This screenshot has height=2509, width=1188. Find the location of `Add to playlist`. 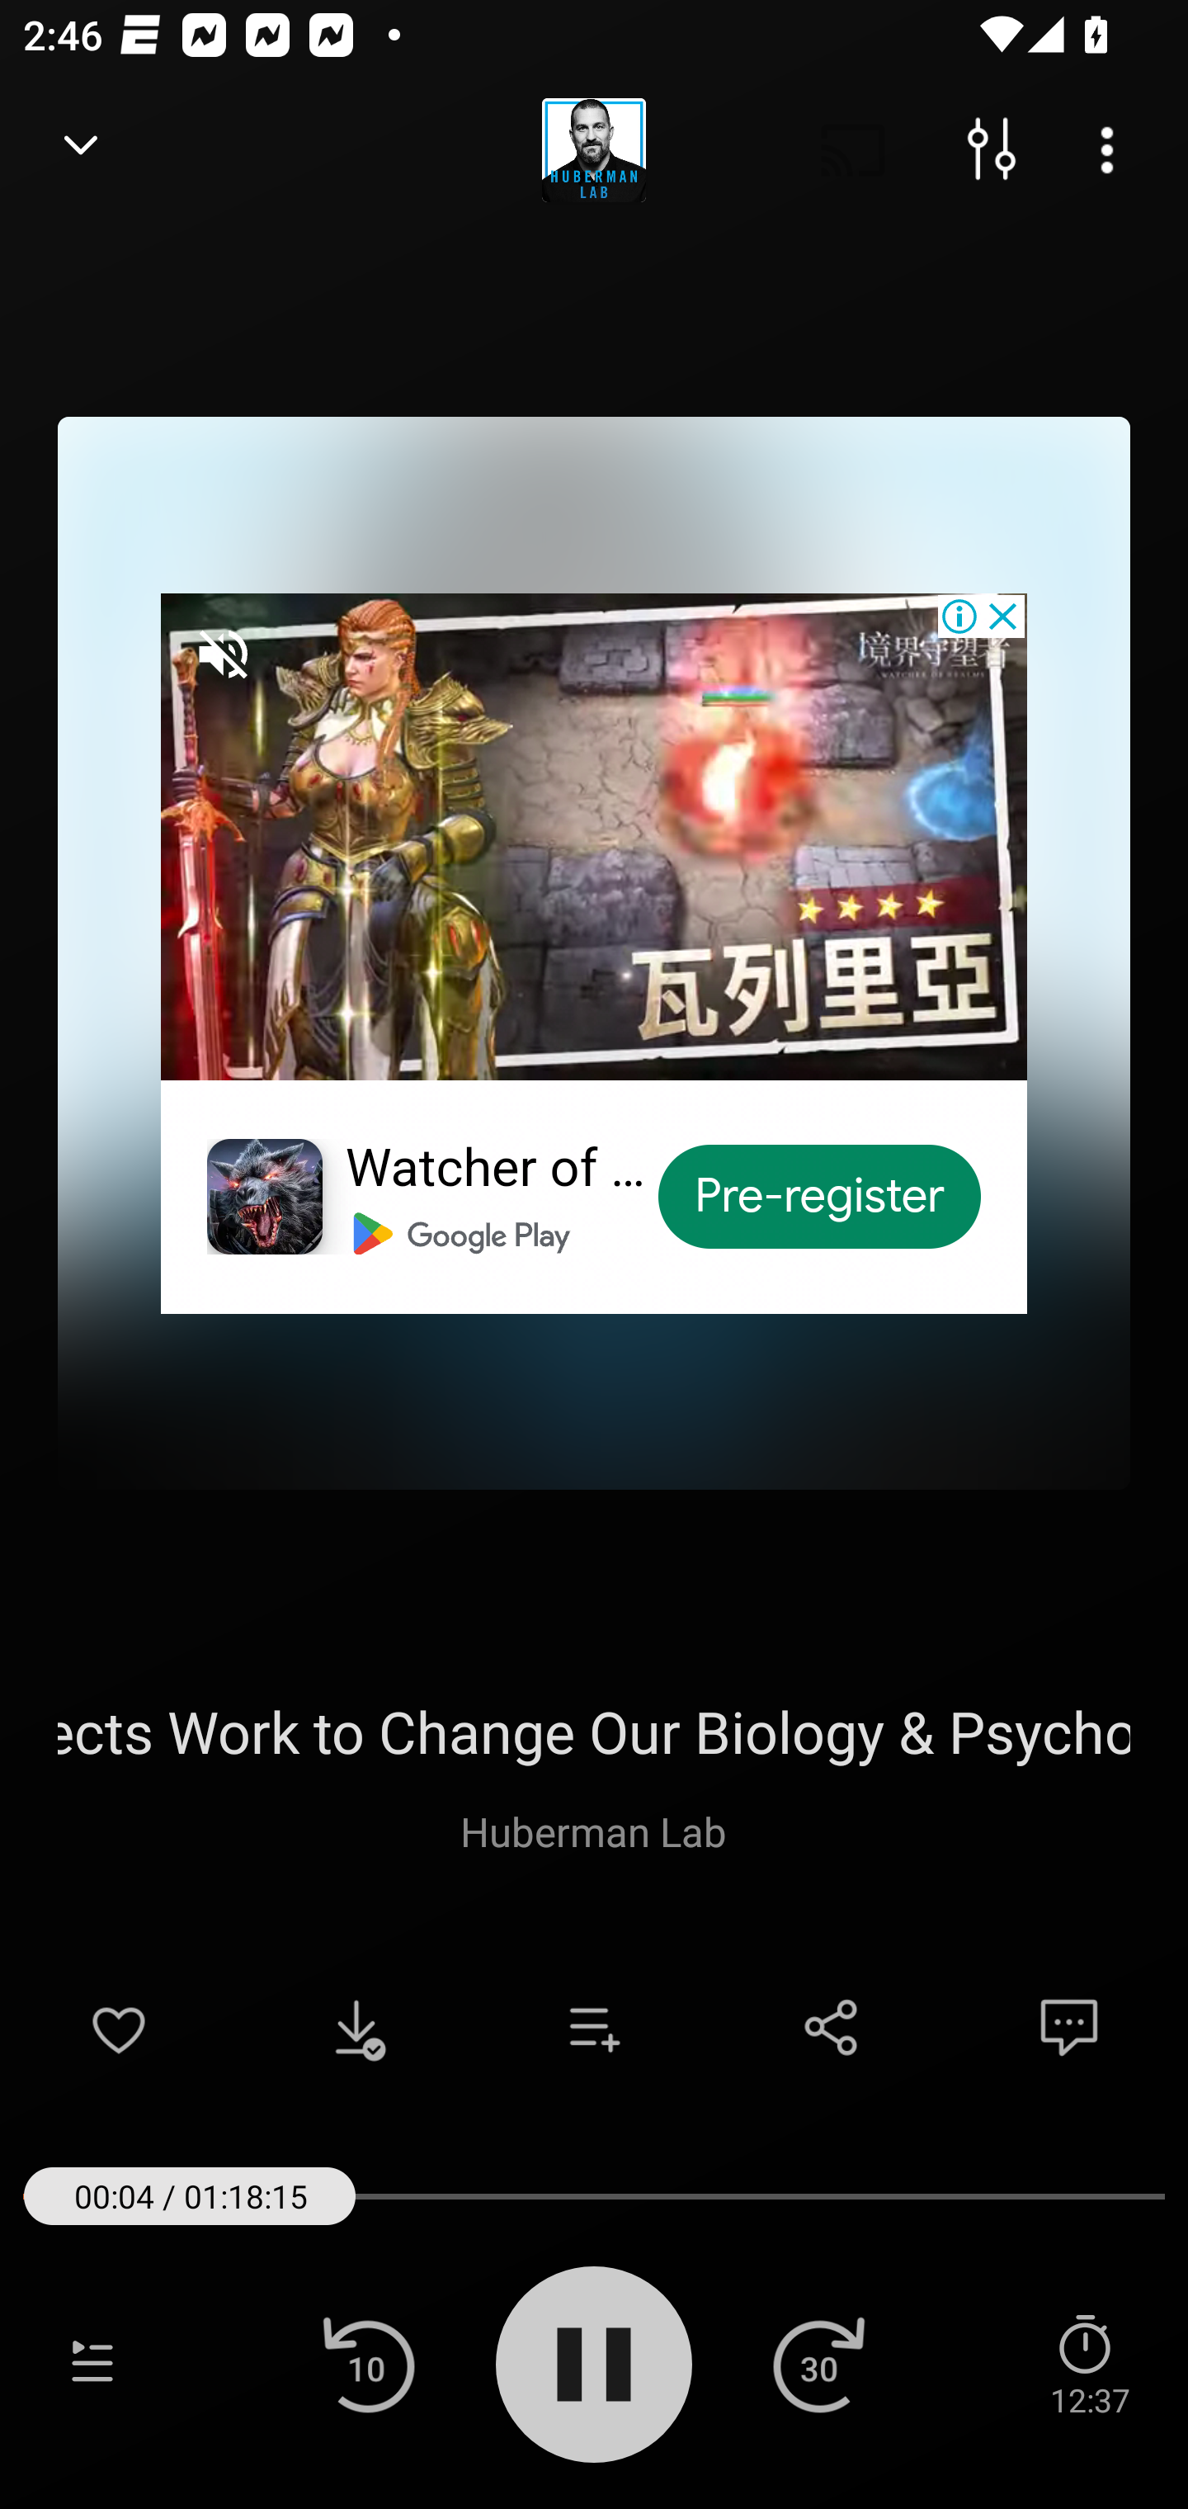

Add to playlist is located at coordinates (594, 2027).